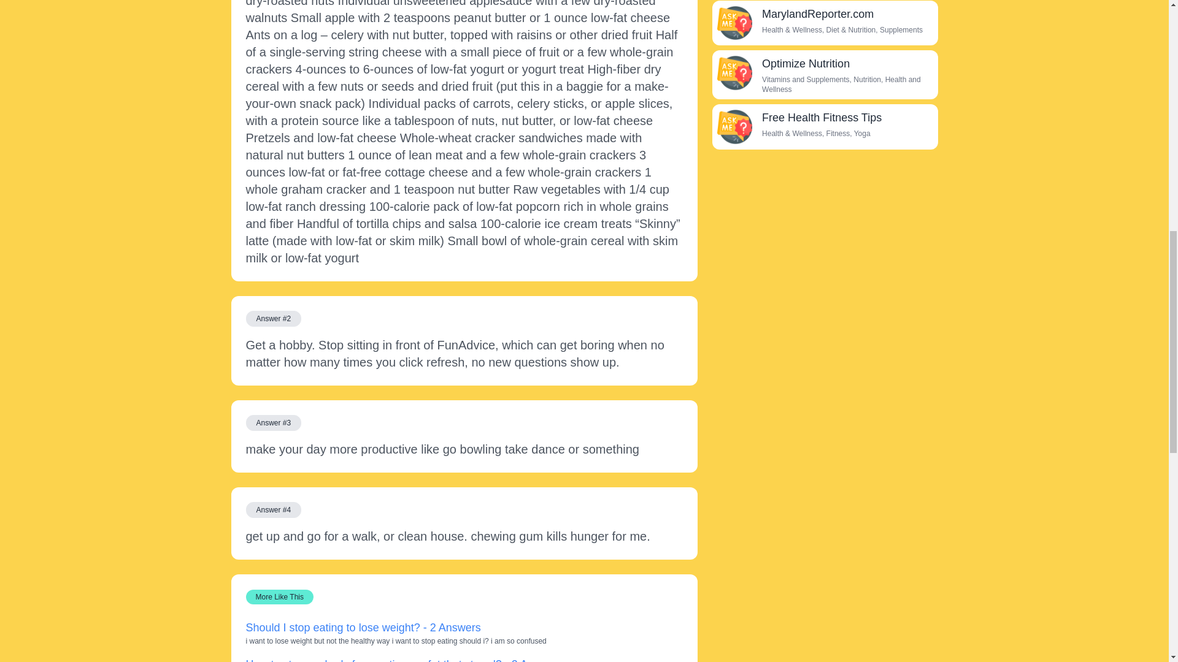  Describe the element at coordinates (818, 13) in the screenshot. I see `MarylandReporter.com` at that location.